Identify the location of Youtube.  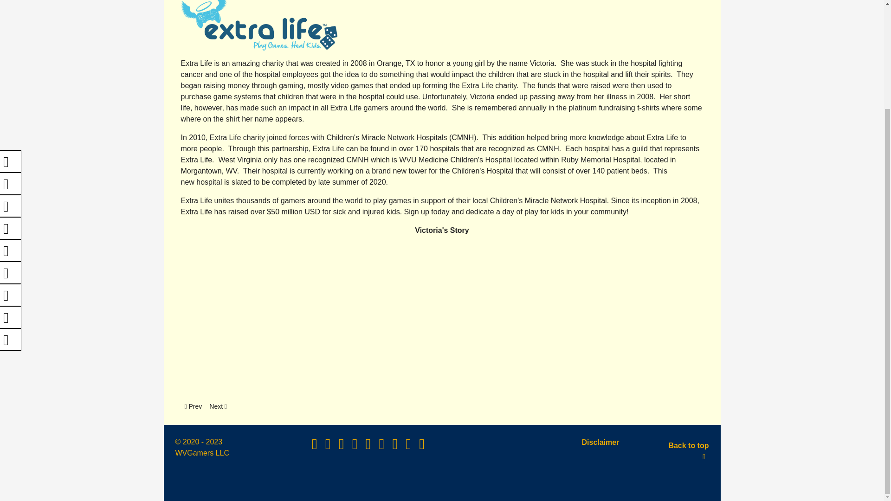
(329, 446).